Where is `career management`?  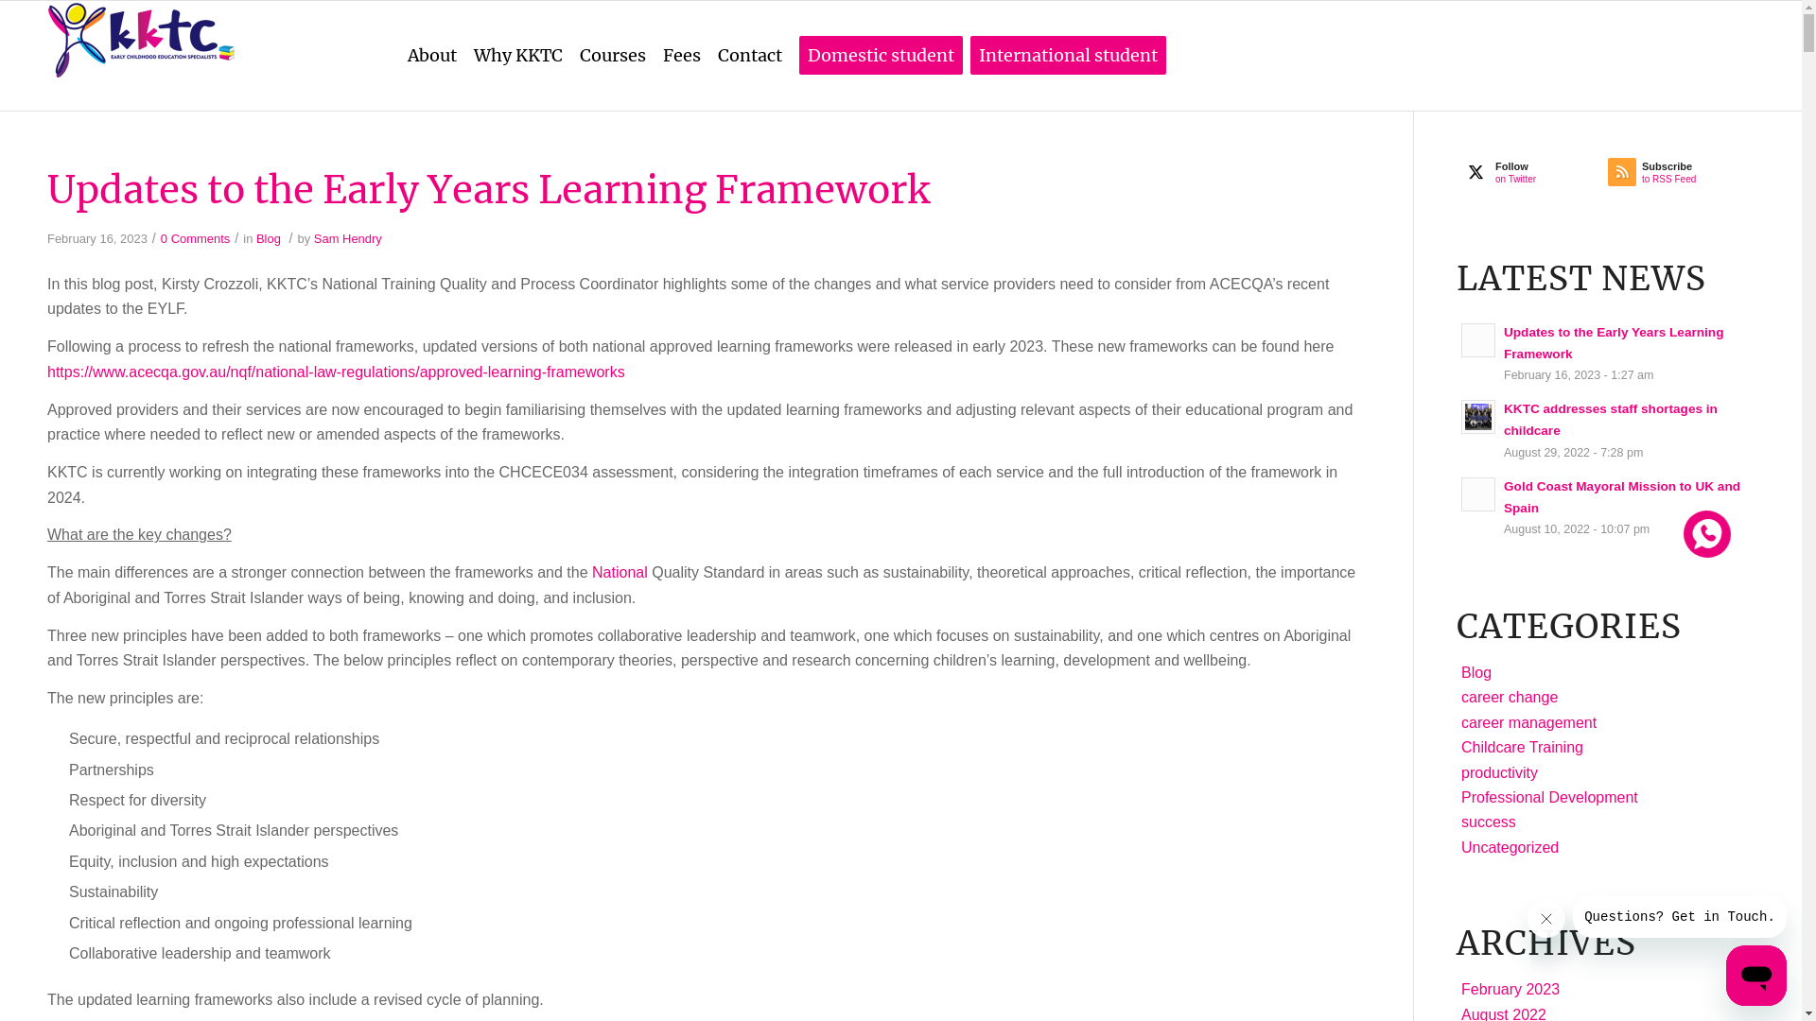
career management is located at coordinates (1528, 722).